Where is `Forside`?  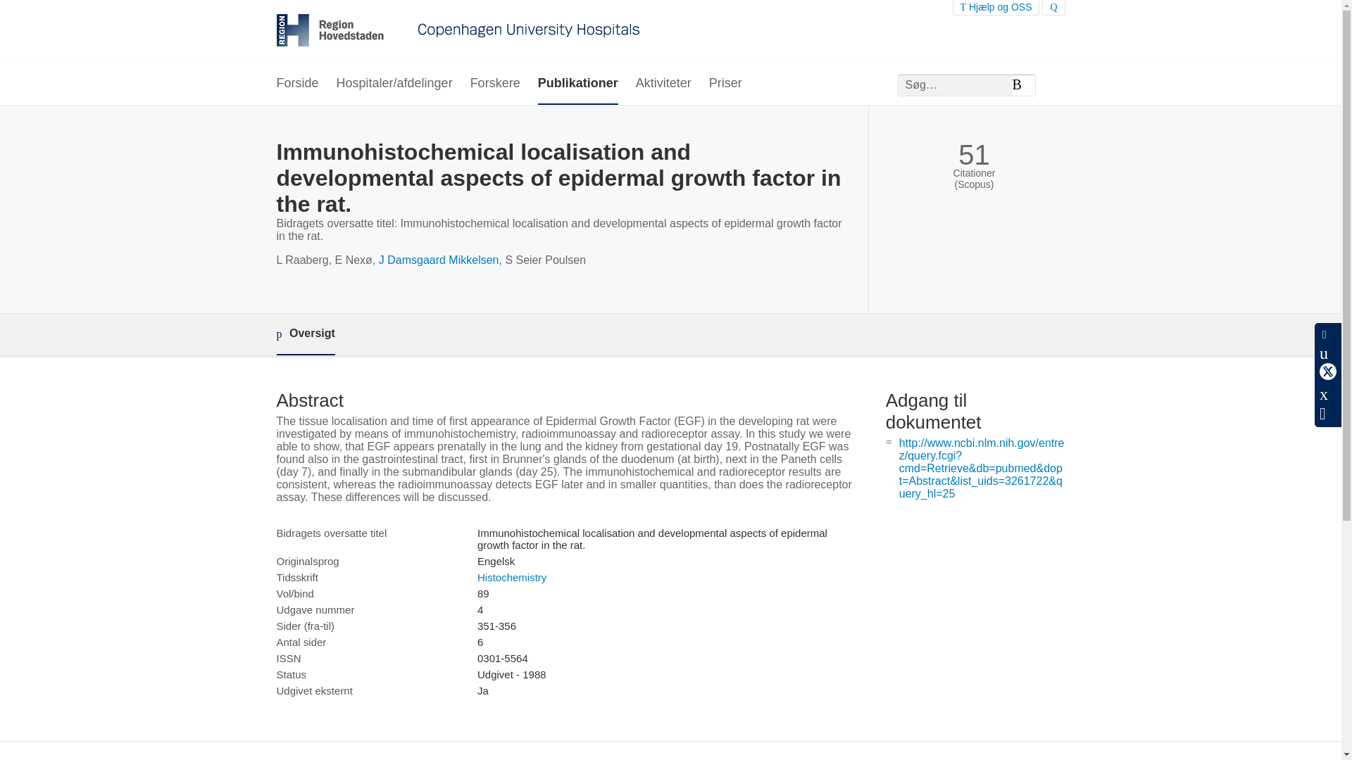
Forside is located at coordinates (296, 84).